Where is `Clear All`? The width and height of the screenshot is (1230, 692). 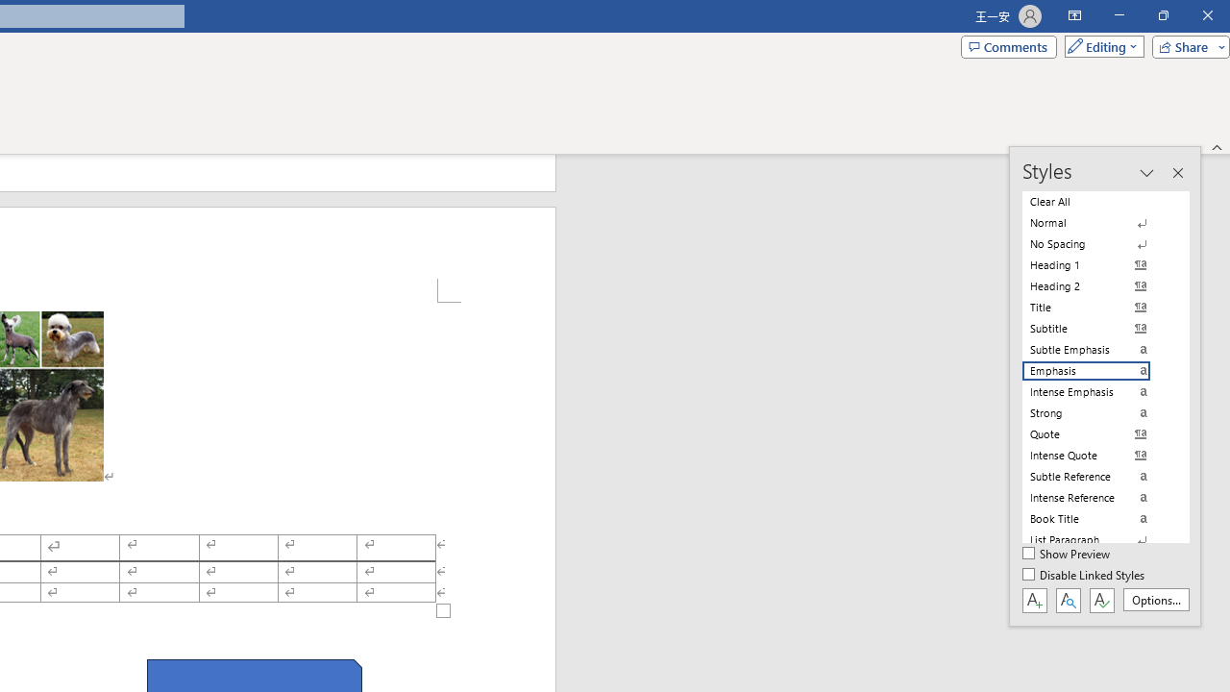 Clear All is located at coordinates (1097, 202).